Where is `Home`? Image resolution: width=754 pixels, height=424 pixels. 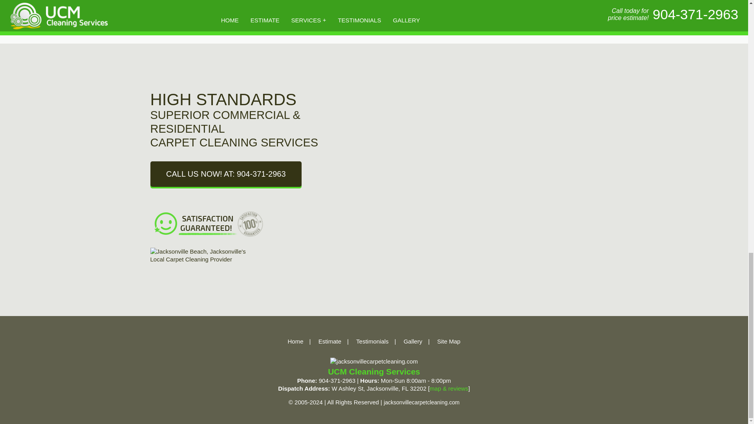
Home is located at coordinates (296, 342).